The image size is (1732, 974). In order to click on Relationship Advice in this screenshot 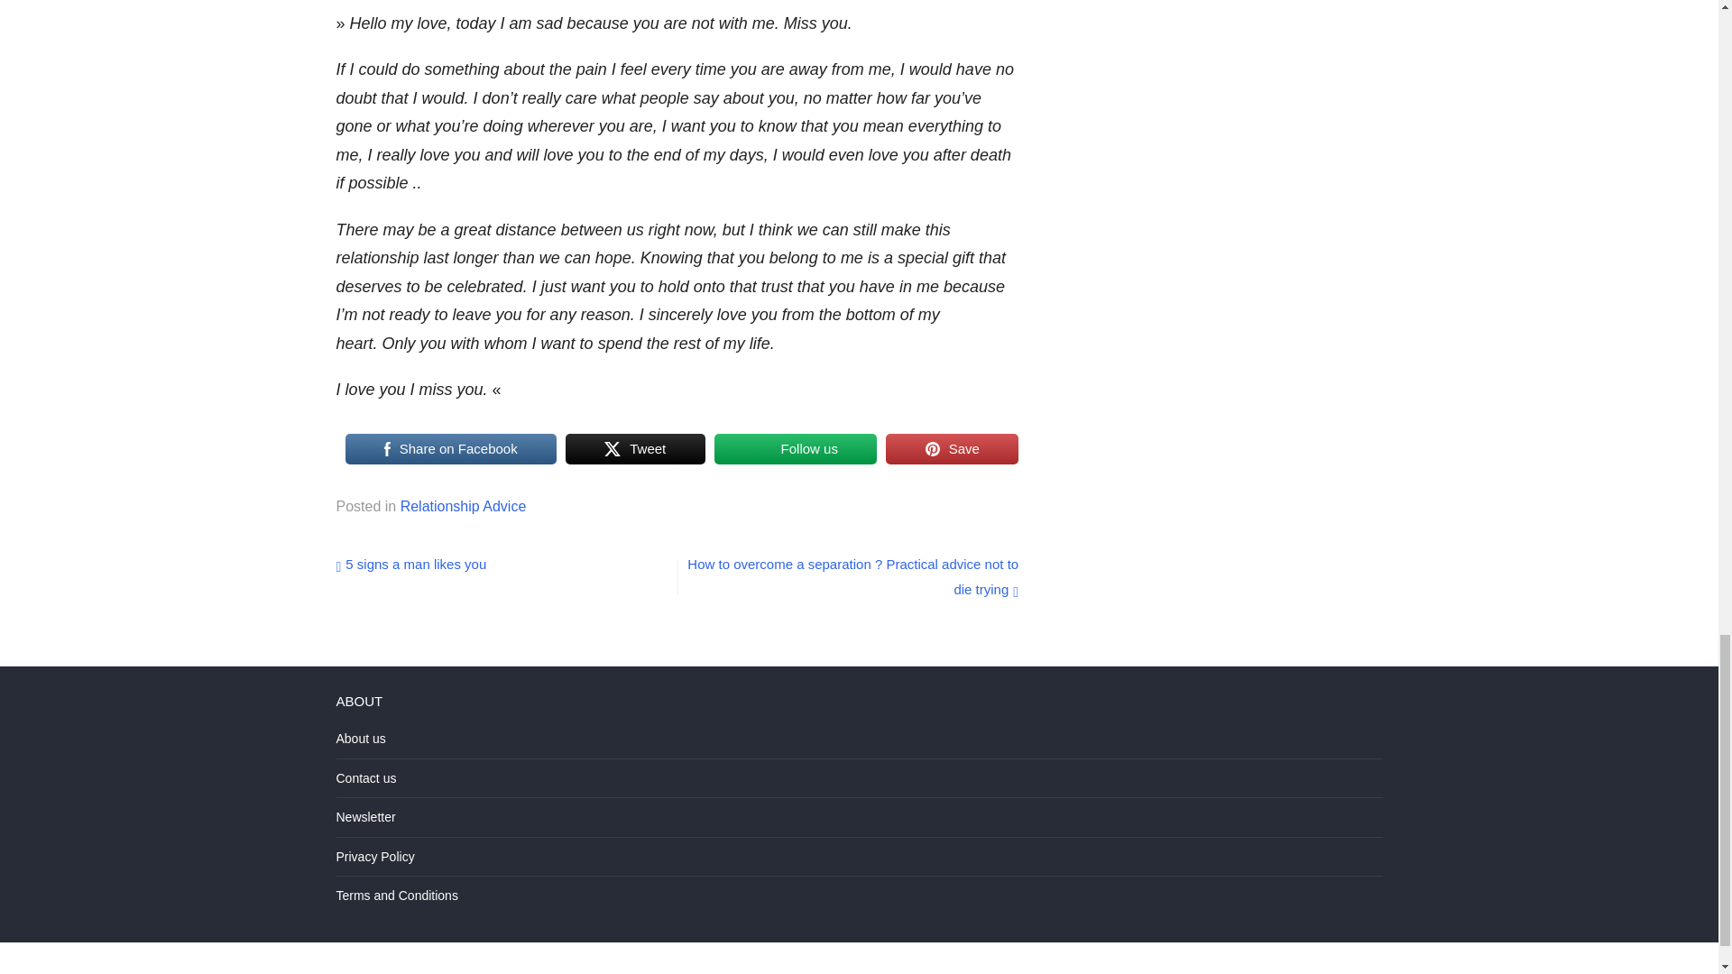, I will do `click(463, 505)`.